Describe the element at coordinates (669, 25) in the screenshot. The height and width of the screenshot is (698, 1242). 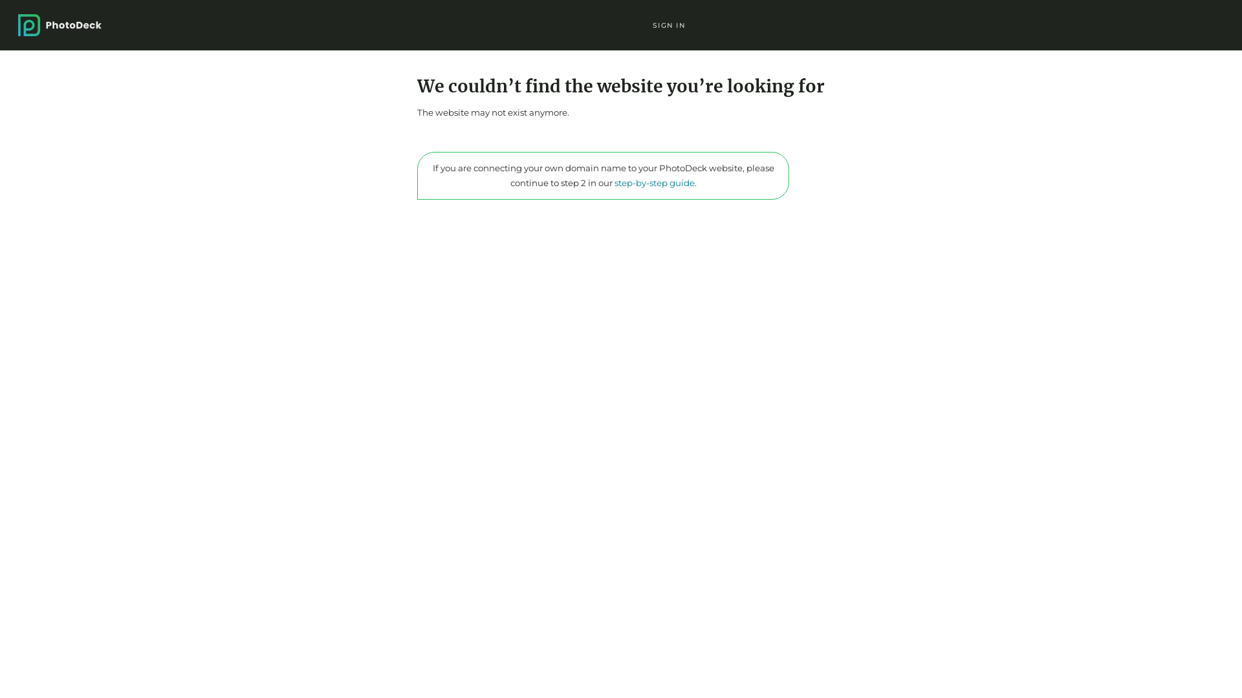
I see `SIGN IN` at that location.